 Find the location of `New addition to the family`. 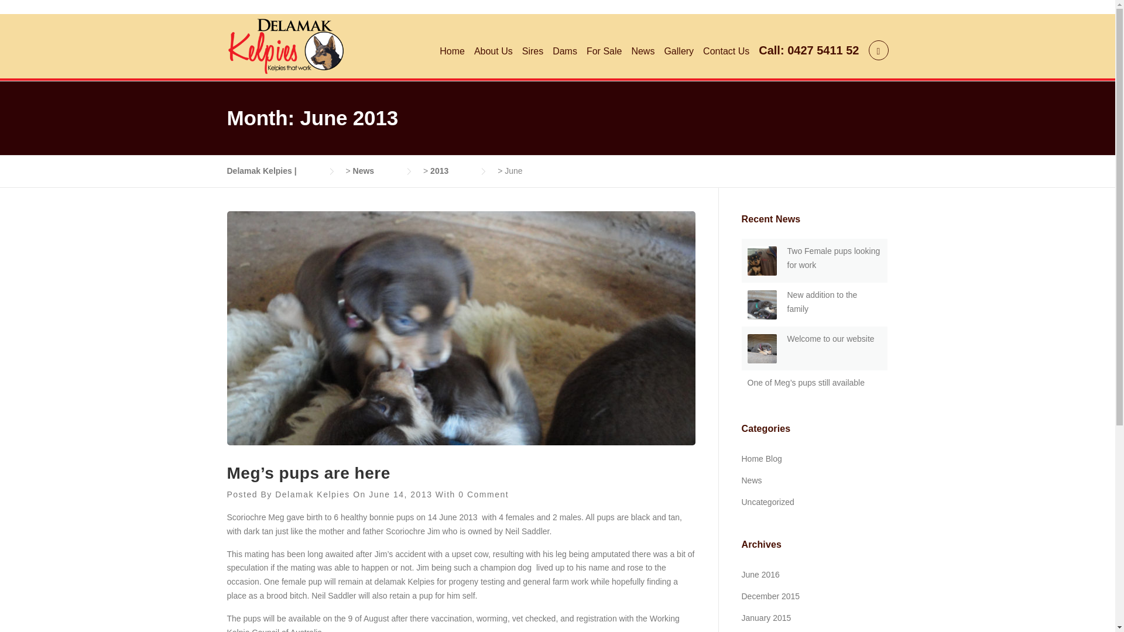

New addition to the family is located at coordinates (822, 301).